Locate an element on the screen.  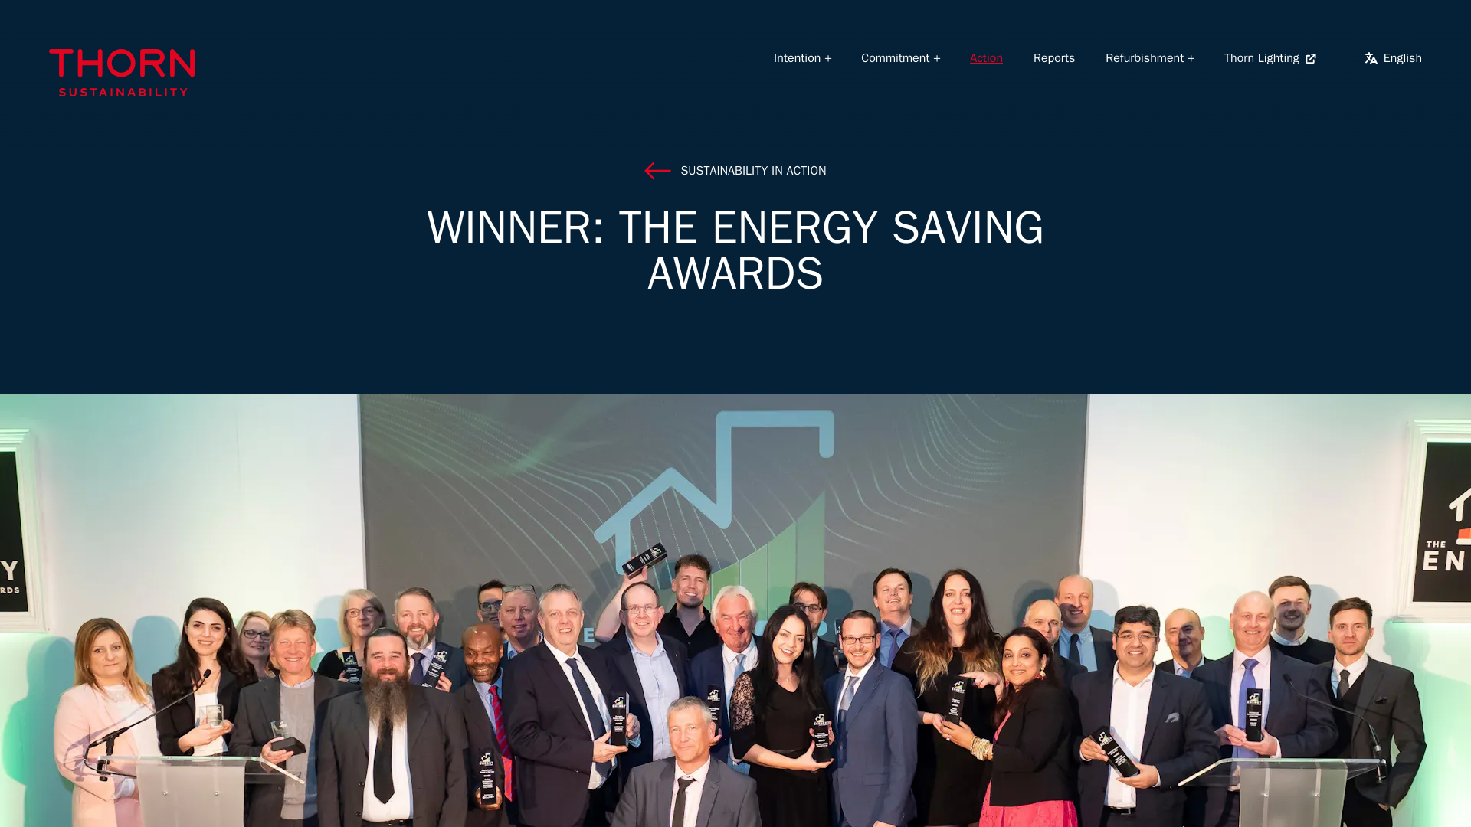
Thorn Lighting is located at coordinates (1270, 57).